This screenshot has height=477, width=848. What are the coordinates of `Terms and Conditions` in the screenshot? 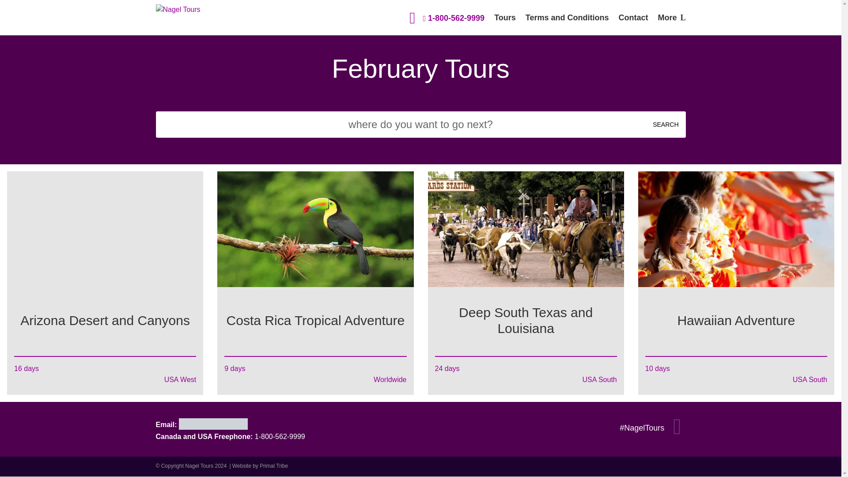 It's located at (567, 25).